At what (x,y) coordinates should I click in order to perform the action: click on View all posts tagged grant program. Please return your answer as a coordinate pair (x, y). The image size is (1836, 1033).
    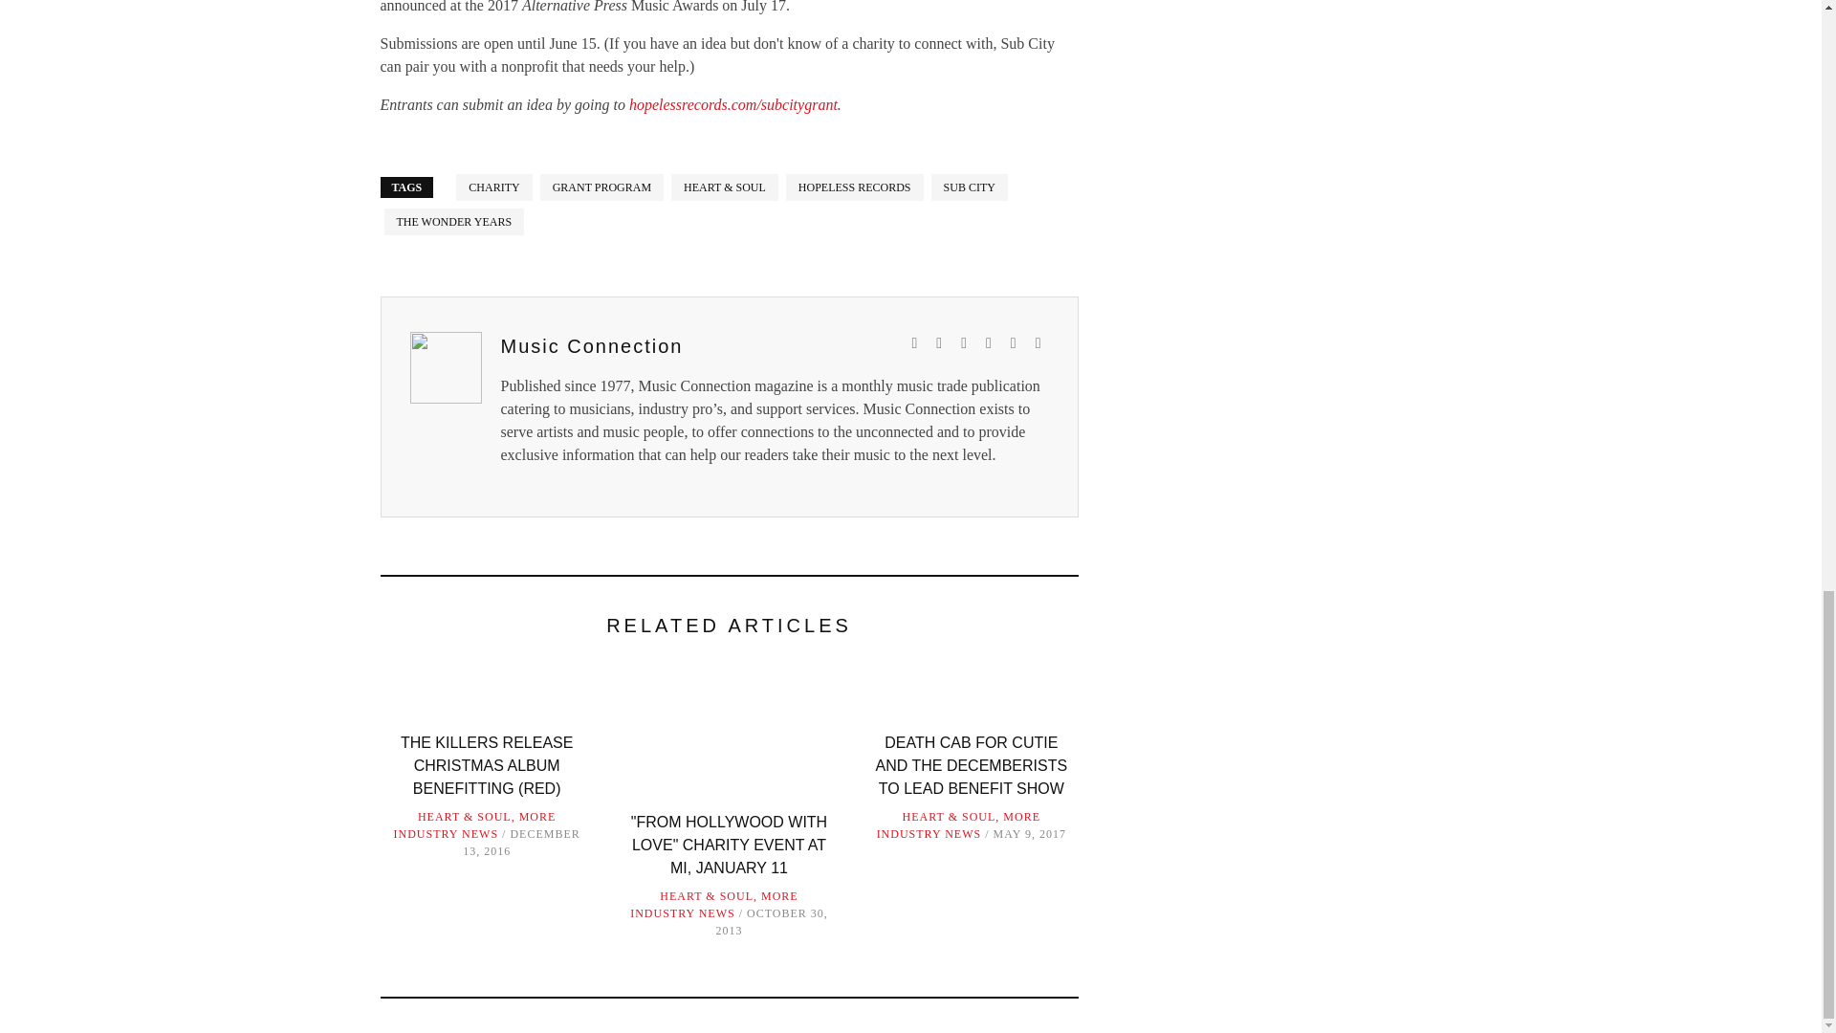
    Looking at the image, I should click on (601, 187).